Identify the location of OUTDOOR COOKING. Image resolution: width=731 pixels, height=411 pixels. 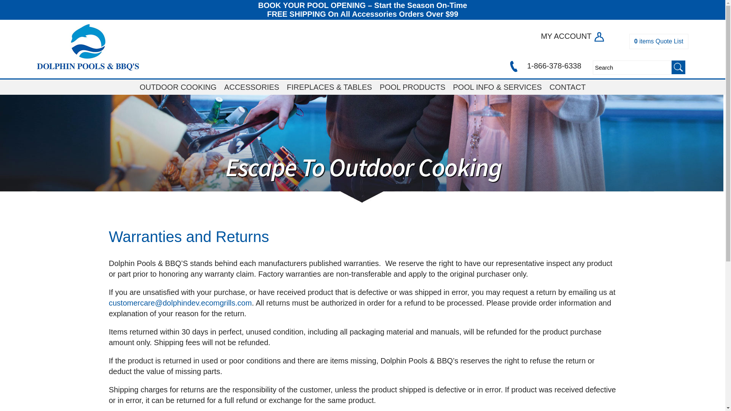
(178, 87).